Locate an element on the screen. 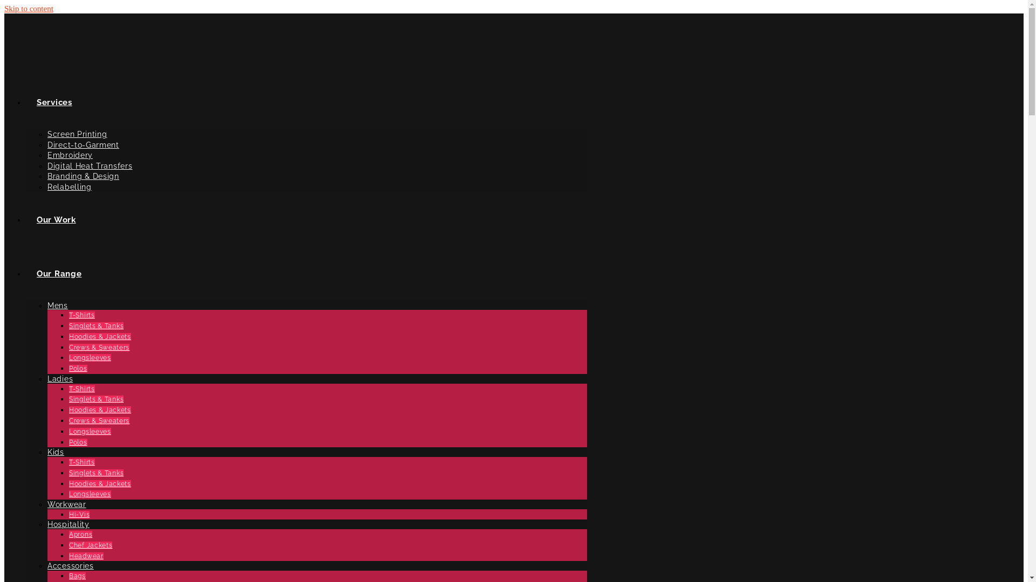 Image resolution: width=1036 pixels, height=582 pixels. Hospitality is located at coordinates (69, 524).